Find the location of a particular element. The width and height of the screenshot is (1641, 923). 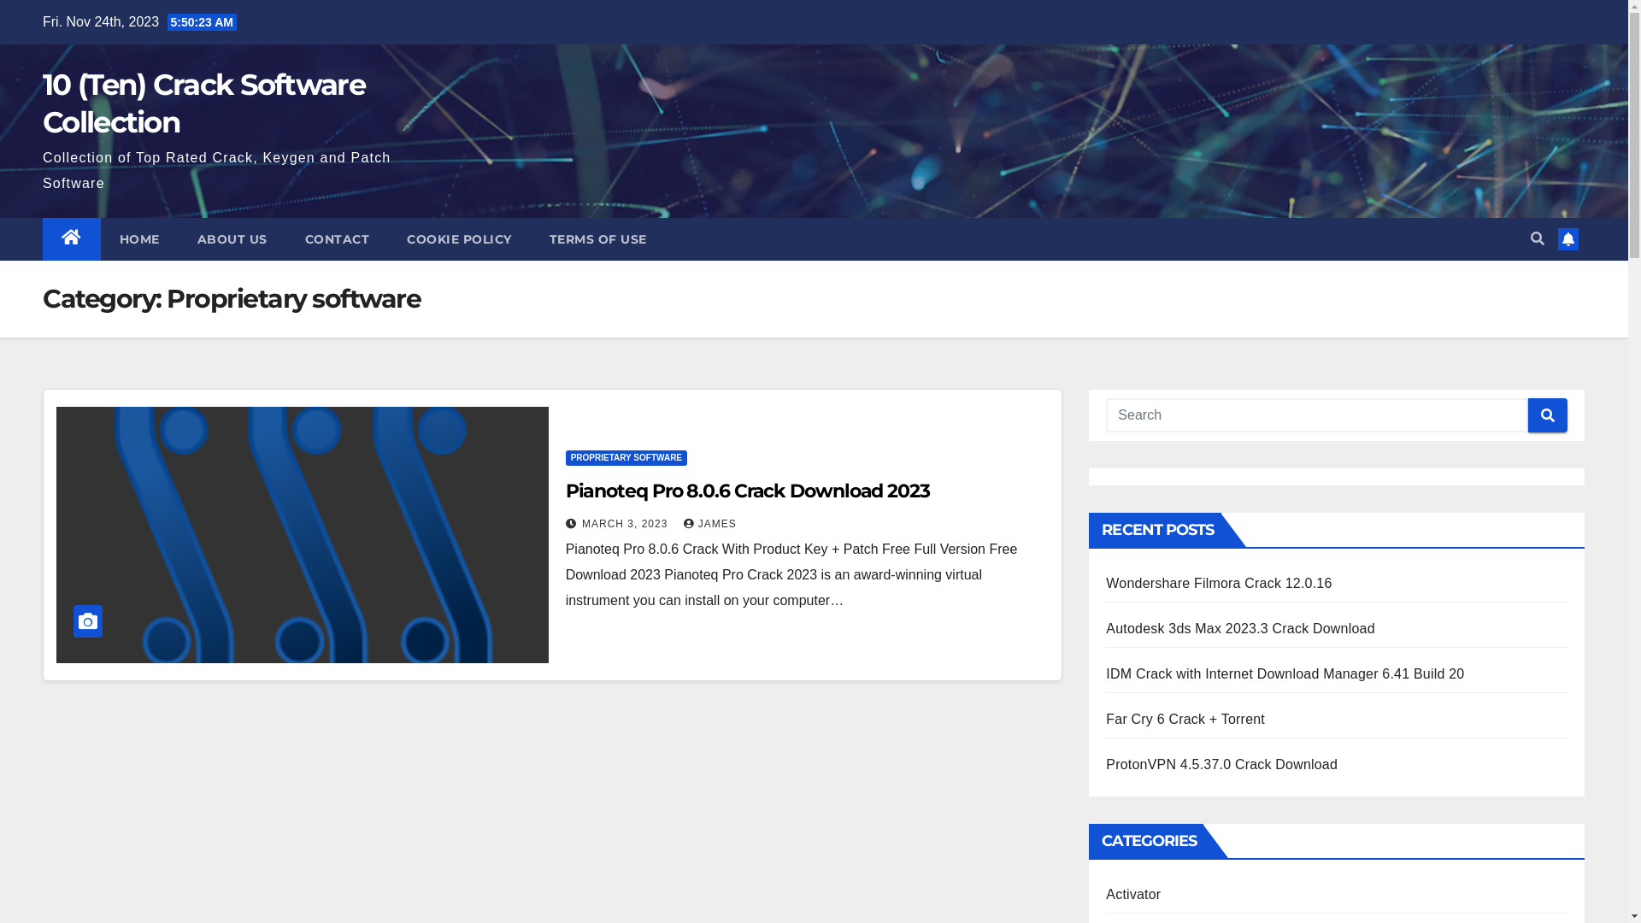

CONTACT is located at coordinates (337, 239).